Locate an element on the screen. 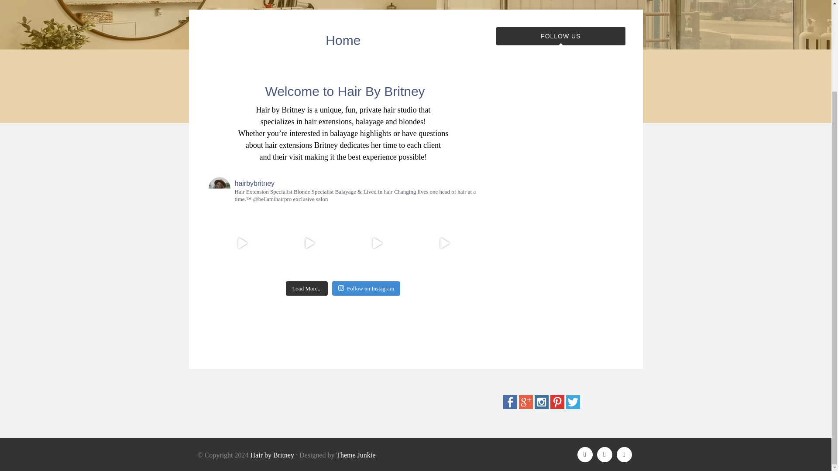 Image resolution: width=838 pixels, height=471 pixels. Pinterest is located at coordinates (557, 406).